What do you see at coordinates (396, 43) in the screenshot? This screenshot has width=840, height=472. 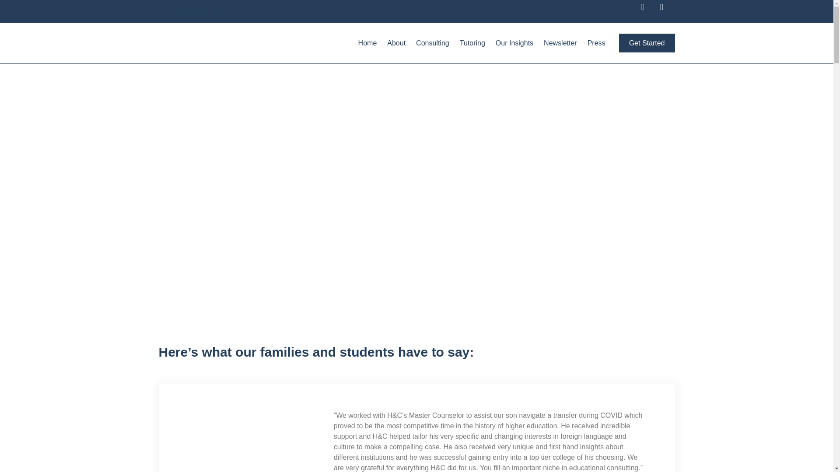 I see `About` at bounding box center [396, 43].